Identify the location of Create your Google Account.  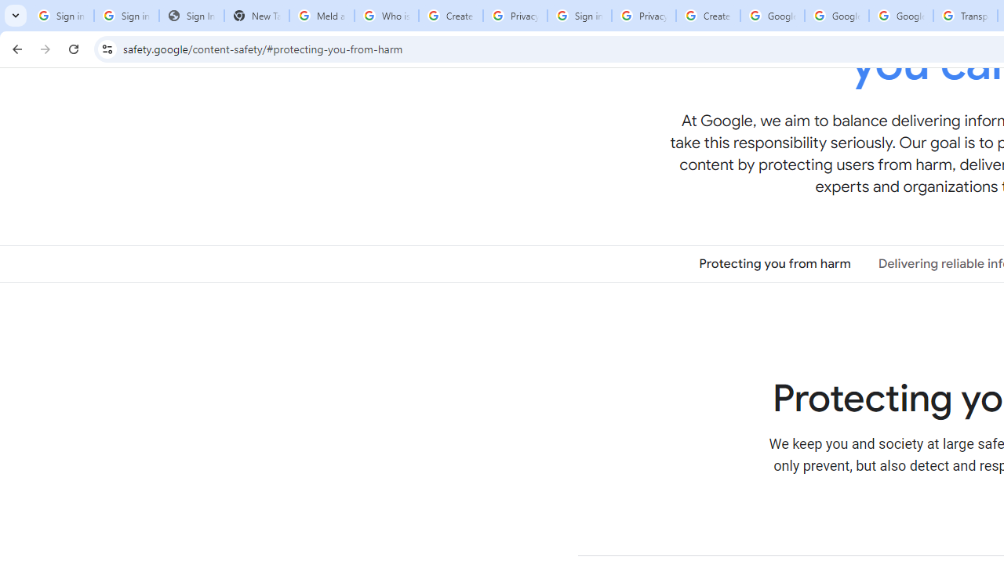
(450, 16).